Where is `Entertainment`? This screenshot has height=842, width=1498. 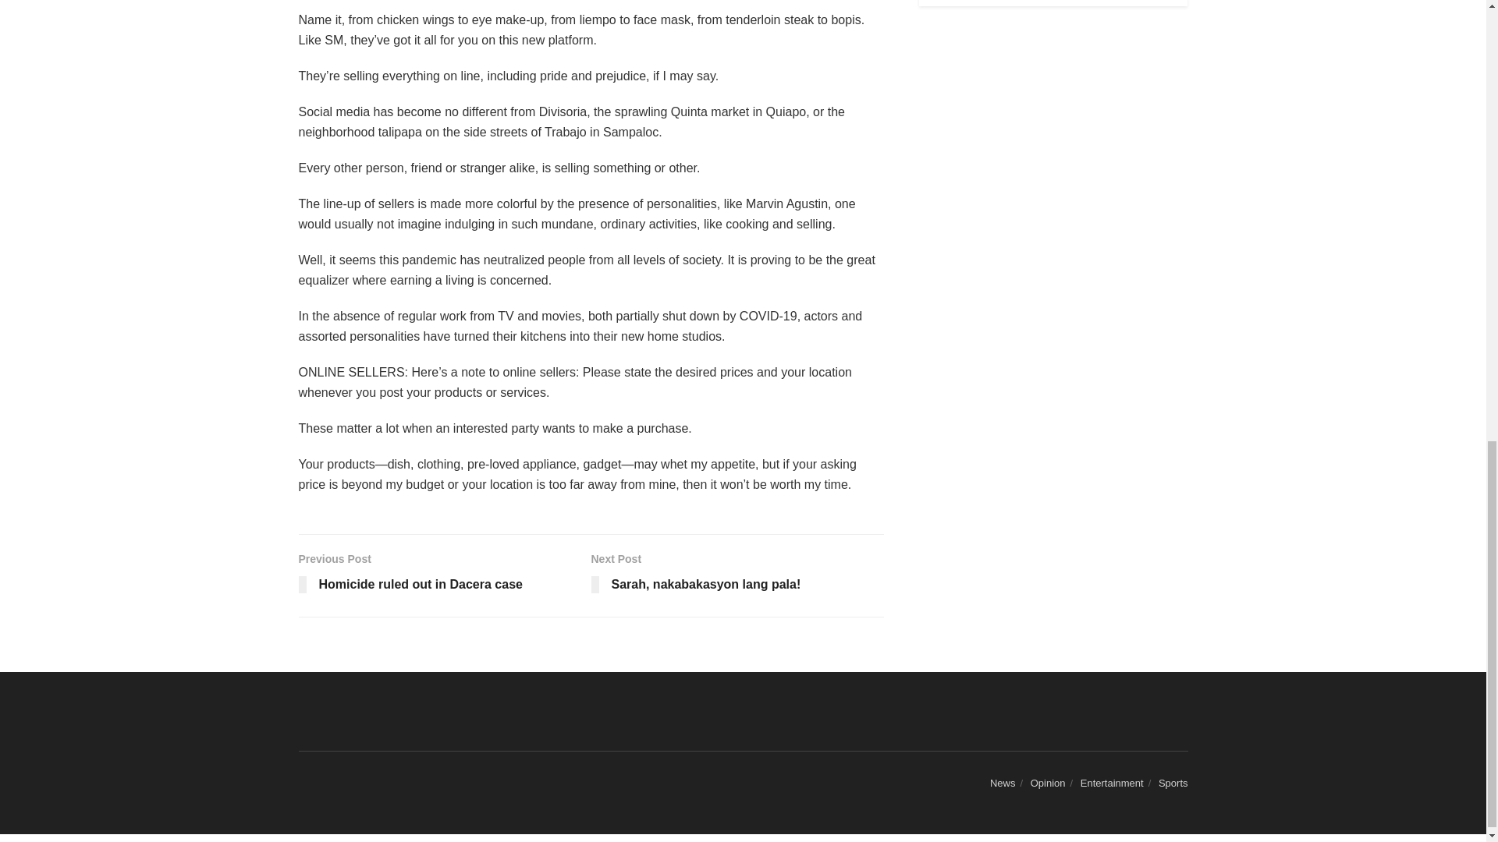
Entertainment is located at coordinates (1047, 783).